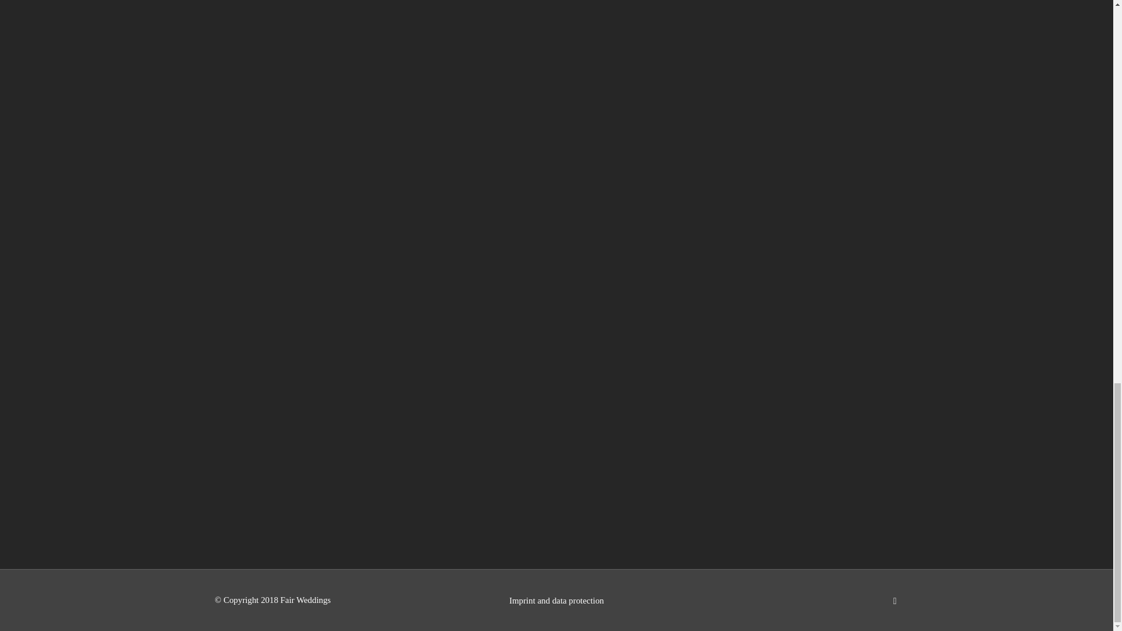  I want to click on Imprint and data protection, so click(556, 601).